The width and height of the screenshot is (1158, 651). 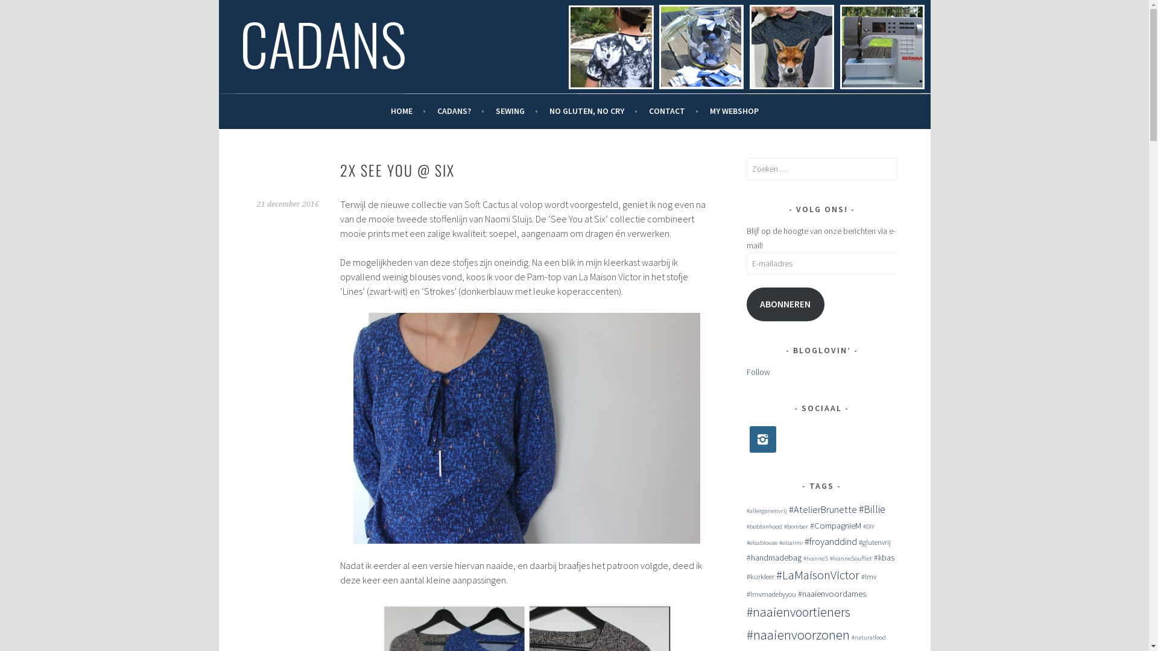 What do you see at coordinates (674, 111) in the screenshot?
I see `CONTACT` at bounding box center [674, 111].